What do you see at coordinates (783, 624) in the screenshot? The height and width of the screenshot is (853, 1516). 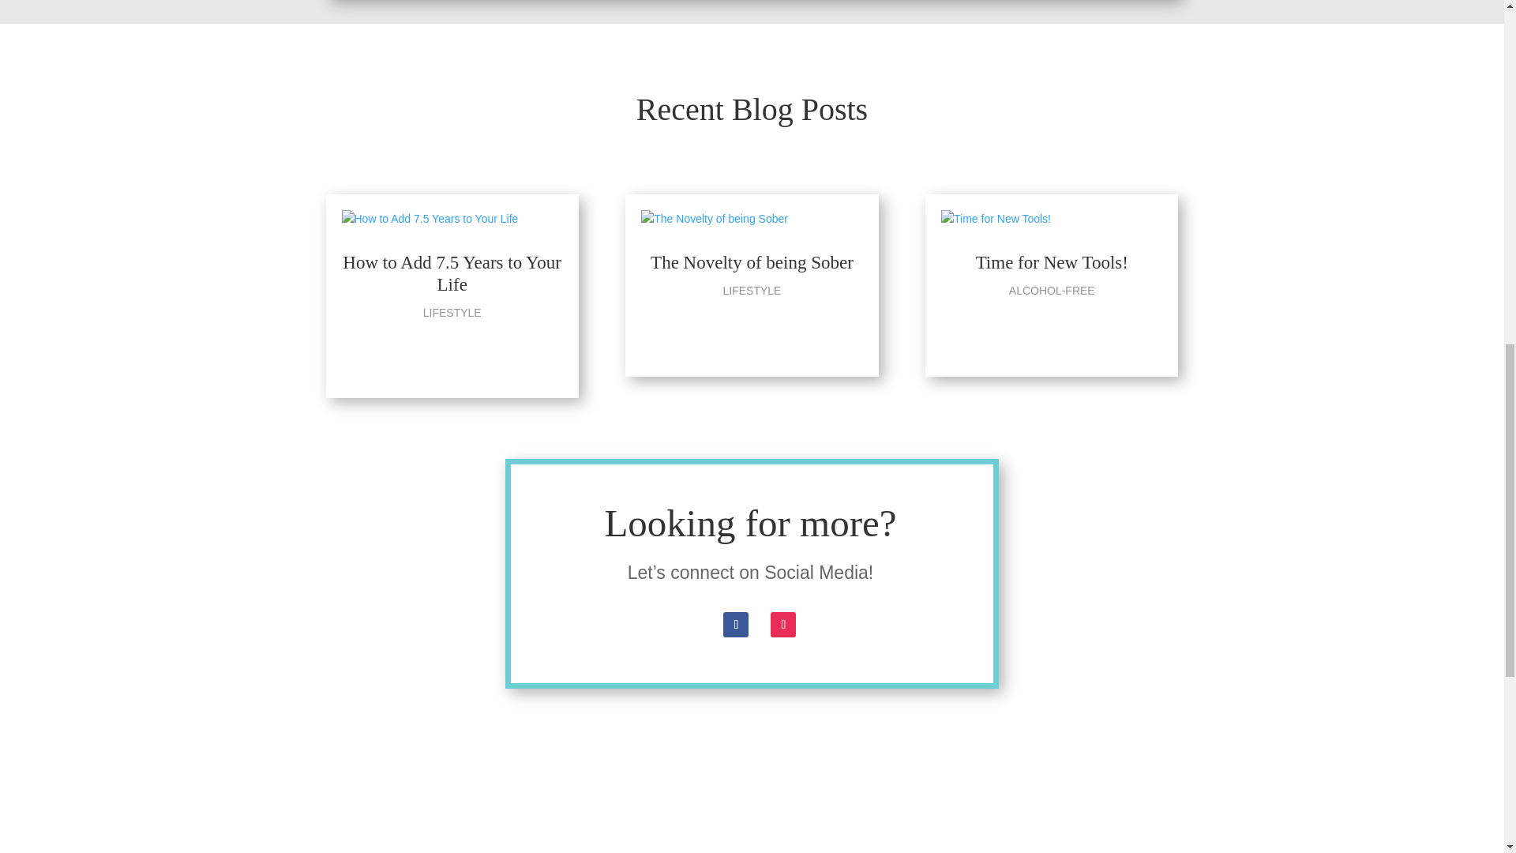 I see `Follow on Instagram` at bounding box center [783, 624].